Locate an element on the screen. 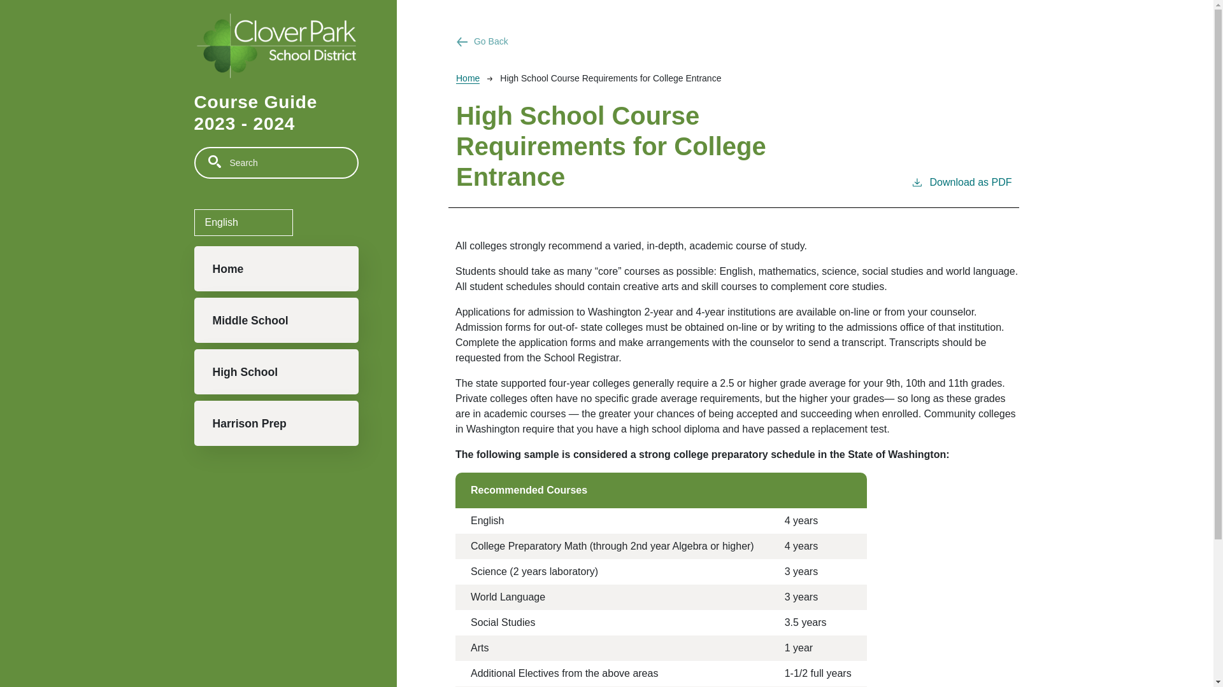 The height and width of the screenshot is (687, 1223). High School is located at coordinates (275, 371).